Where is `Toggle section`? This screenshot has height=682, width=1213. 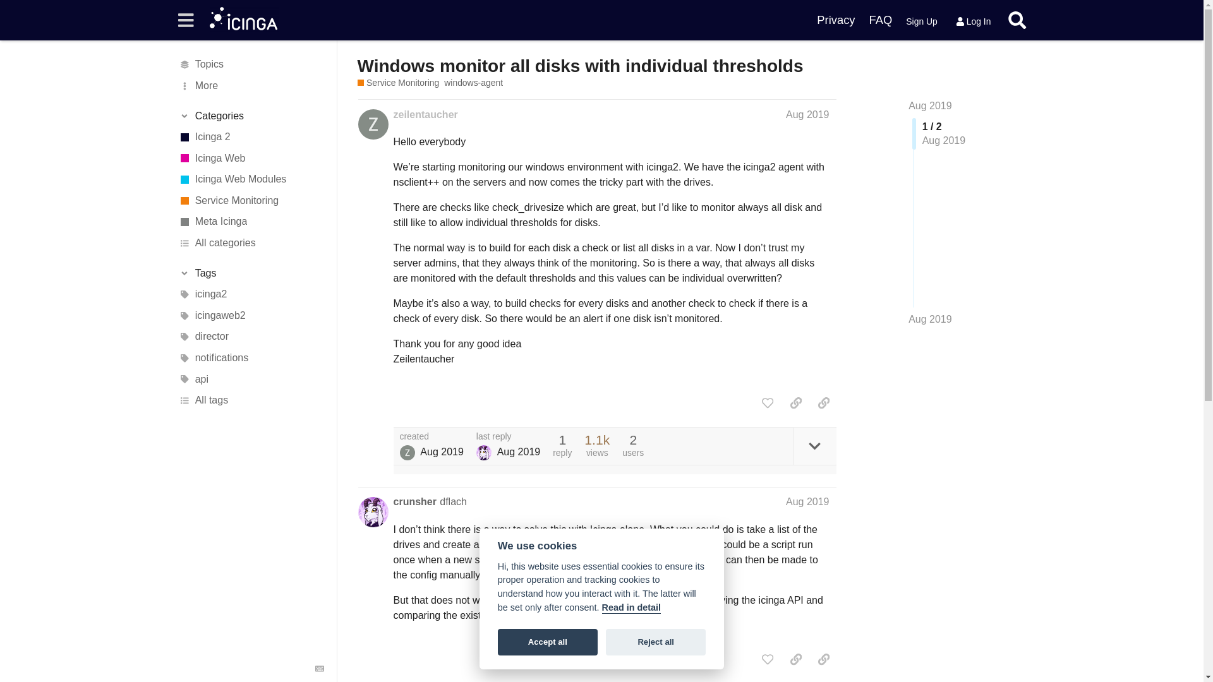
Toggle section is located at coordinates (251, 273).